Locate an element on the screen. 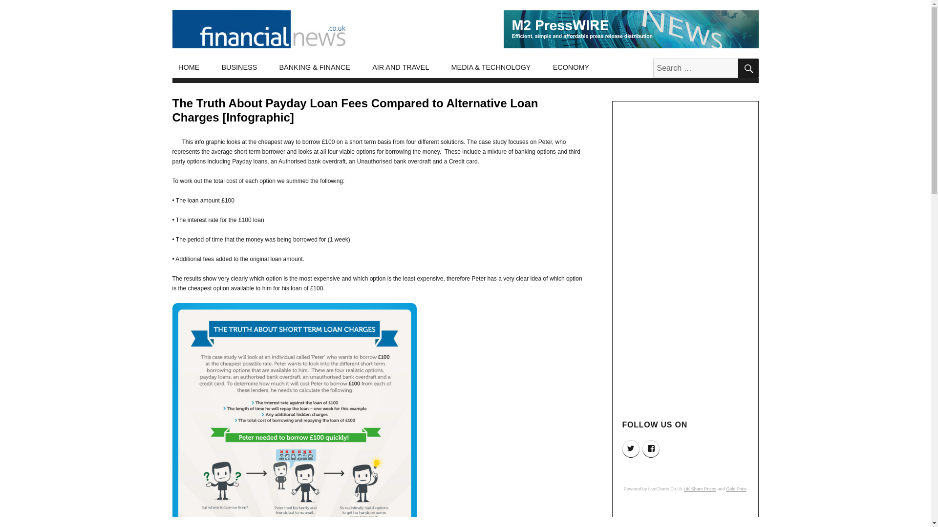 This screenshot has height=527, width=938. Advertisement is located at coordinates (686, 518).